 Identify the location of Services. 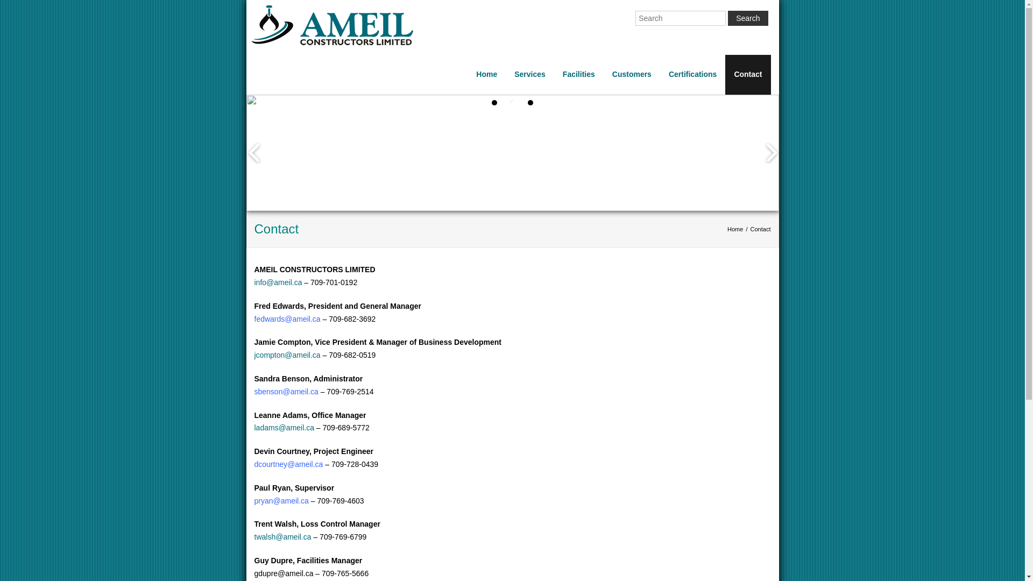
(530, 75).